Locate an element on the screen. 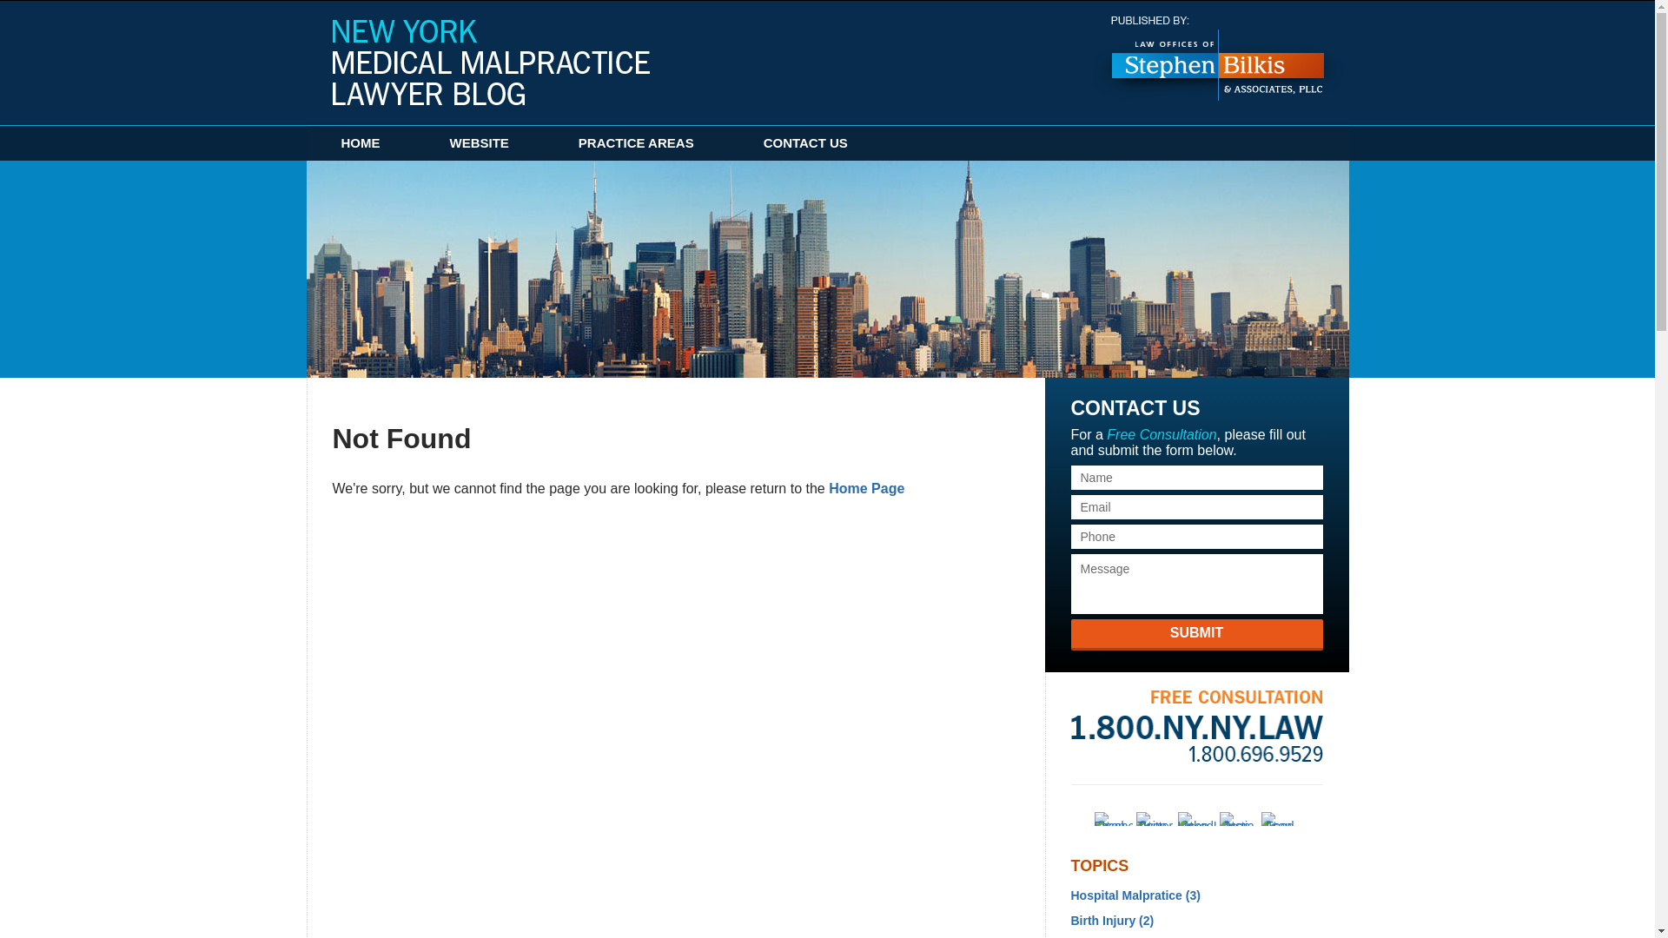  SUBMIT is located at coordinates (1196, 634).